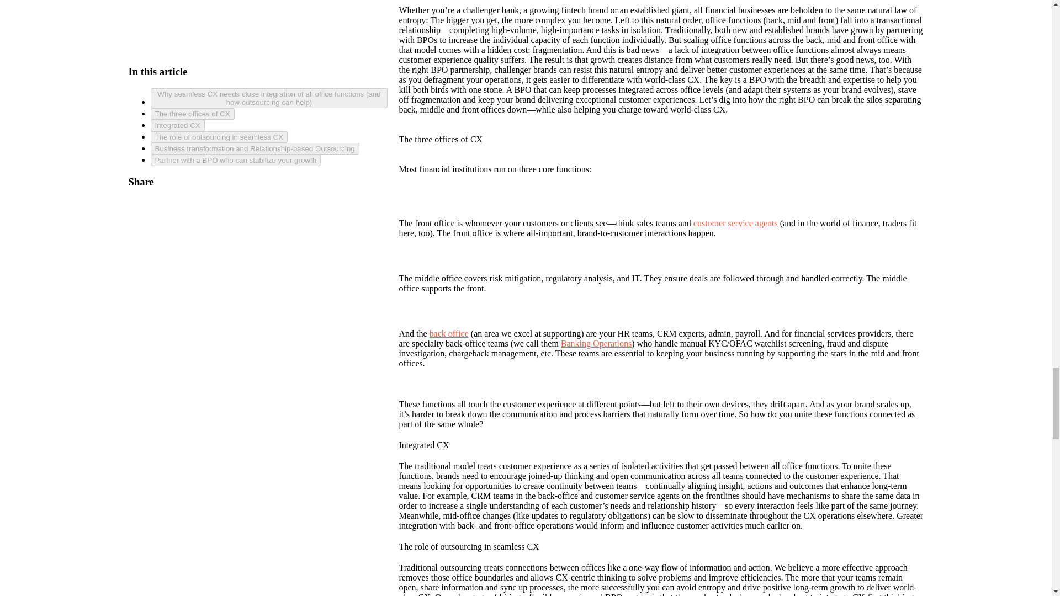 This screenshot has width=1060, height=596. I want to click on Partner with a BPO who can stabilize your growth, so click(269, 89).